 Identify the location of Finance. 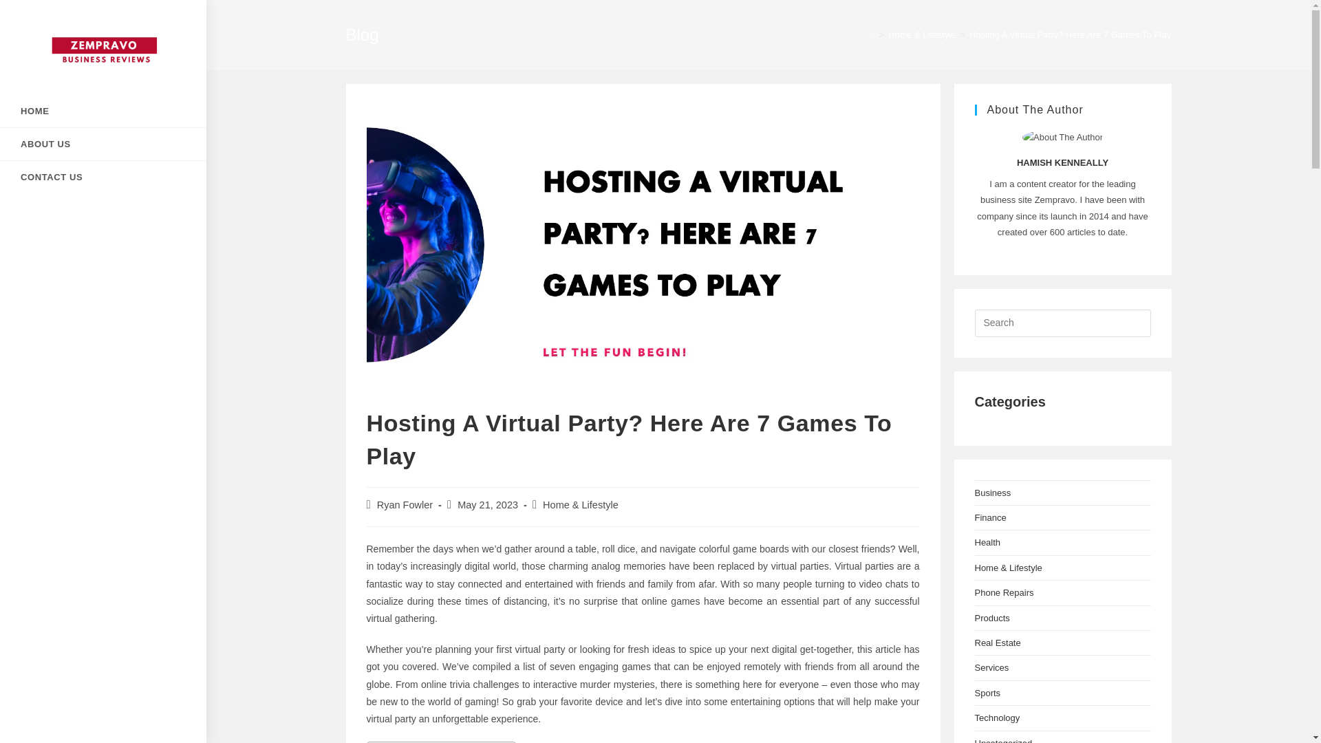
(989, 517).